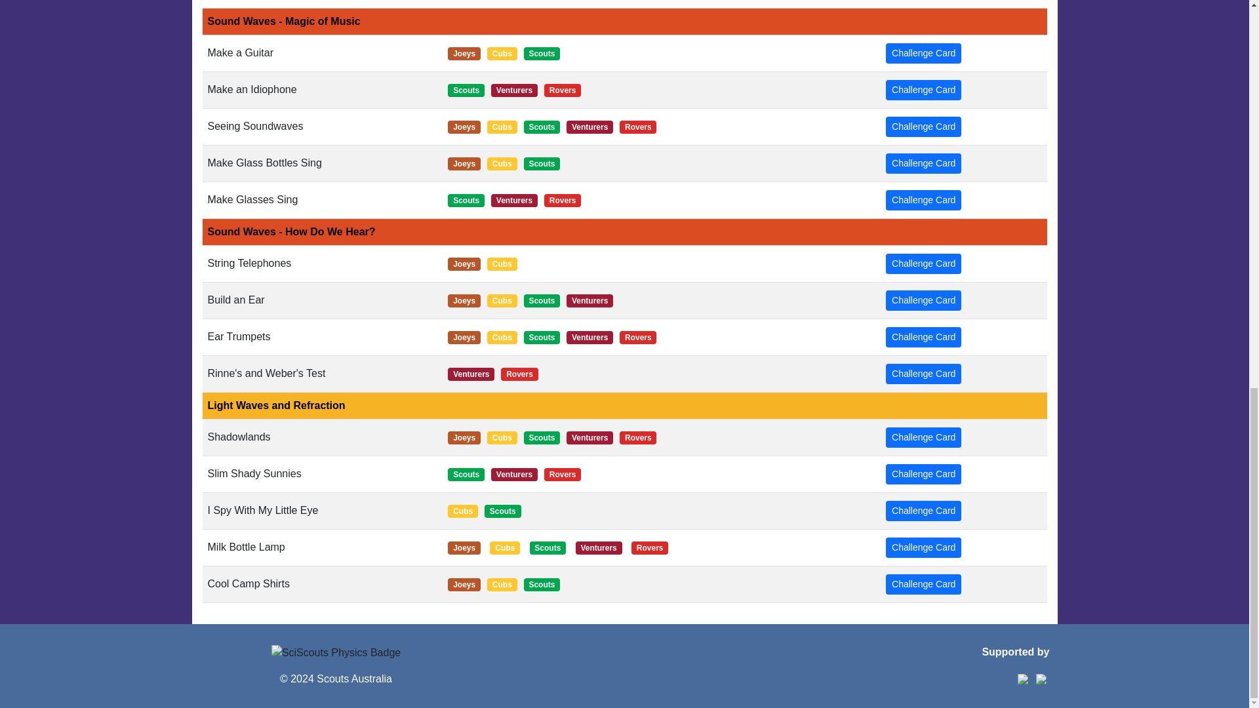 The width and height of the screenshot is (1259, 708). Describe the element at coordinates (923, 437) in the screenshot. I see `Challenge Card` at that location.